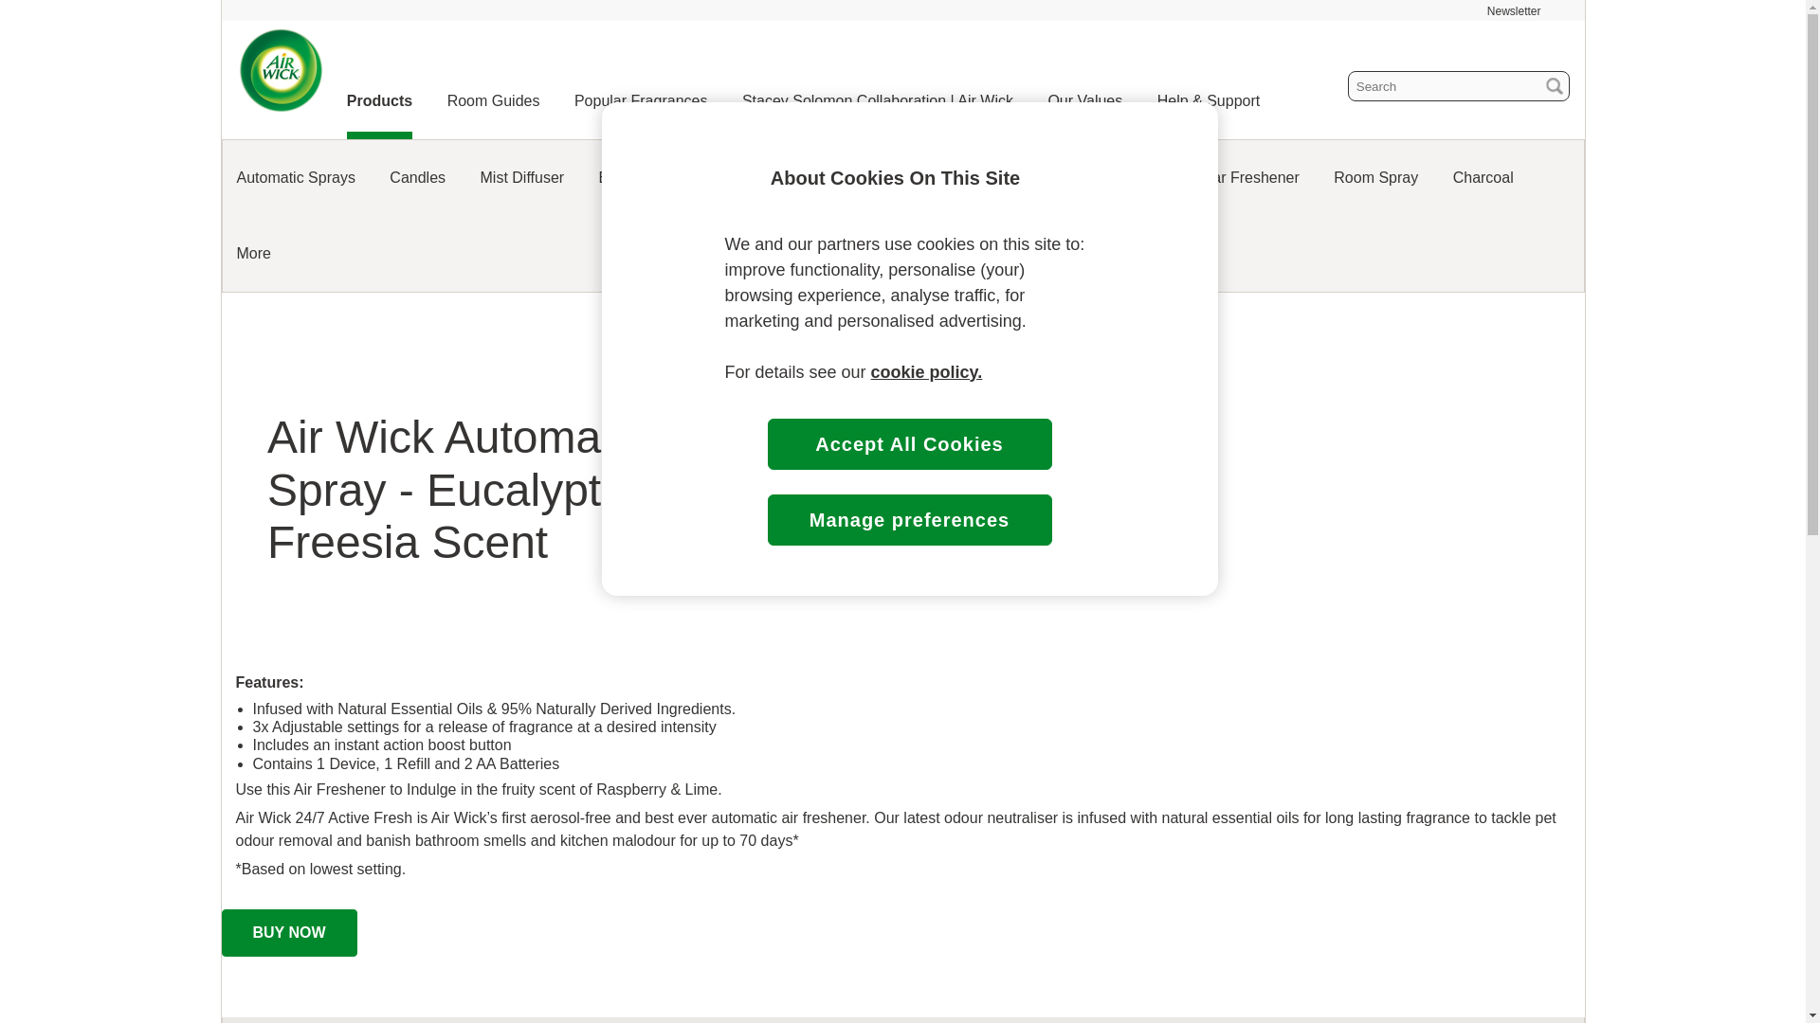 This screenshot has width=1820, height=1023. I want to click on Electrical Plugins, so click(656, 177).